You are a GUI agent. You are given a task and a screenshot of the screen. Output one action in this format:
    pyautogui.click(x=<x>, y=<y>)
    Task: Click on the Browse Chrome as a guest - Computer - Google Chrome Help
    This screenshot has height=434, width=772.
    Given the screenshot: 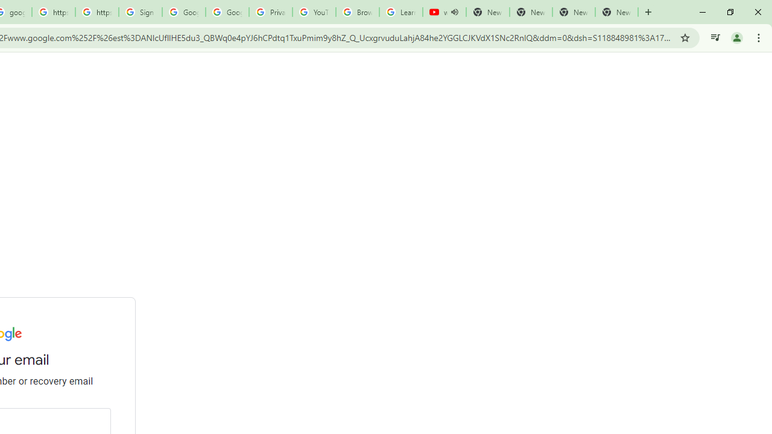 What is the action you would take?
    pyautogui.click(x=357, y=12)
    